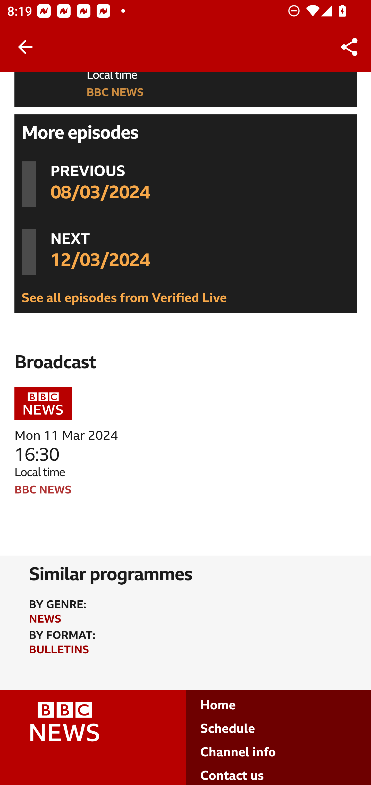  Describe the element at coordinates (100, 260) in the screenshot. I see `12/03/2024` at that location.